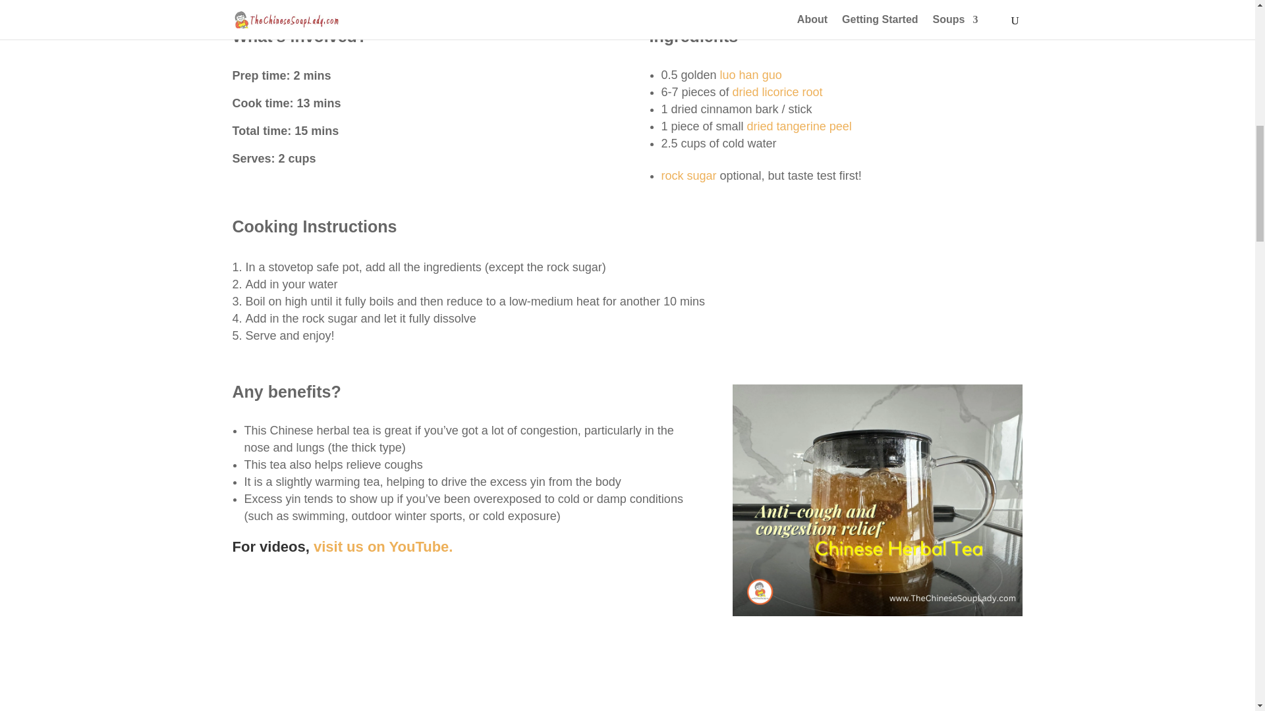 The image size is (1265, 711). What do you see at coordinates (689, 175) in the screenshot?
I see `rock sugar` at bounding box center [689, 175].